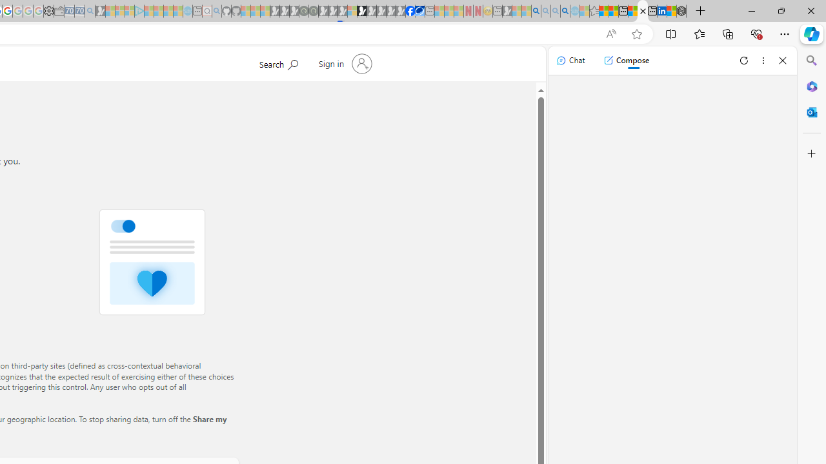 The height and width of the screenshot is (464, 826). What do you see at coordinates (536, 12) in the screenshot?
I see `Bing AI - Search` at bounding box center [536, 12].